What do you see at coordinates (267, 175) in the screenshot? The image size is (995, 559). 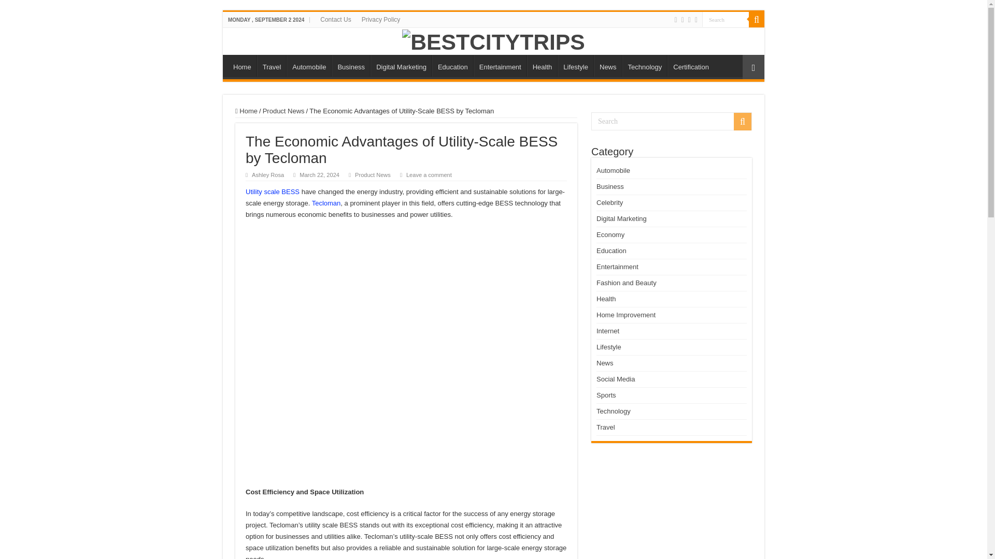 I see `Ashley Rosa` at bounding box center [267, 175].